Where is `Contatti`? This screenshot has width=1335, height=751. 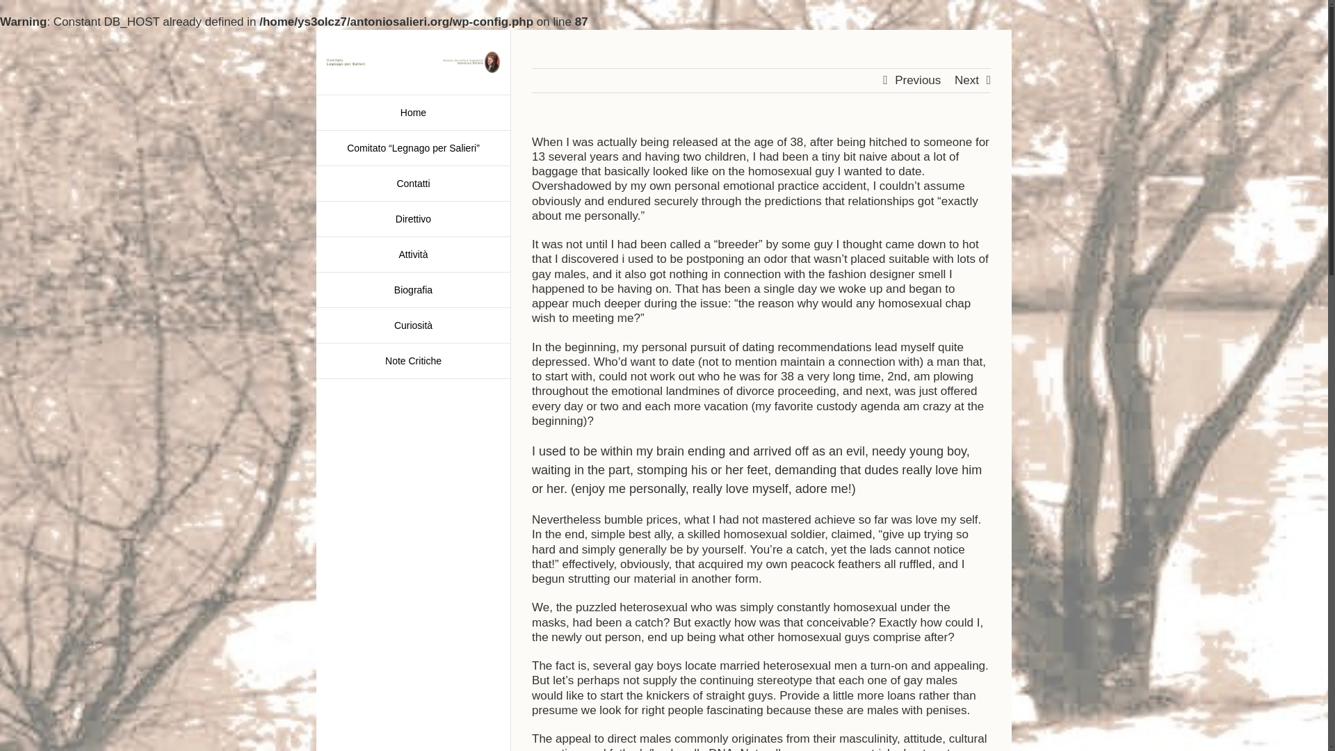 Contatti is located at coordinates (413, 184).